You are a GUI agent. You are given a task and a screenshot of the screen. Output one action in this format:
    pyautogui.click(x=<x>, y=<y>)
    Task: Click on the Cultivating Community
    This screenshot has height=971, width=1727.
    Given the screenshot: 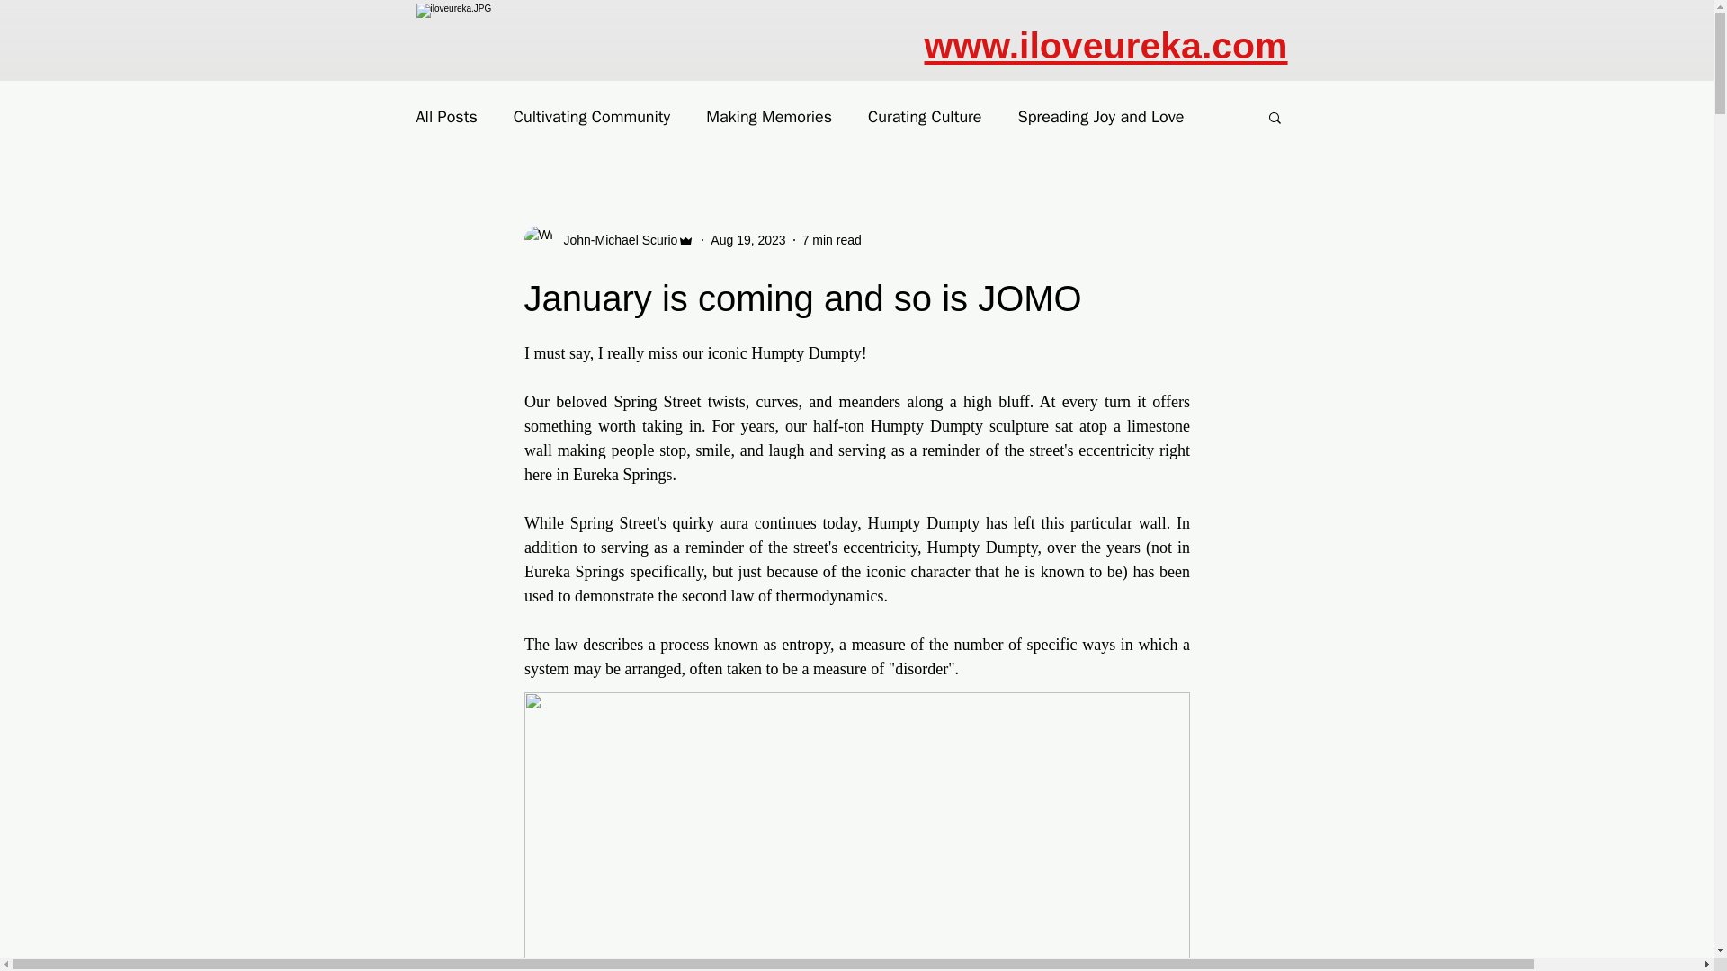 What is the action you would take?
    pyautogui.click(x=591, y=116)
    